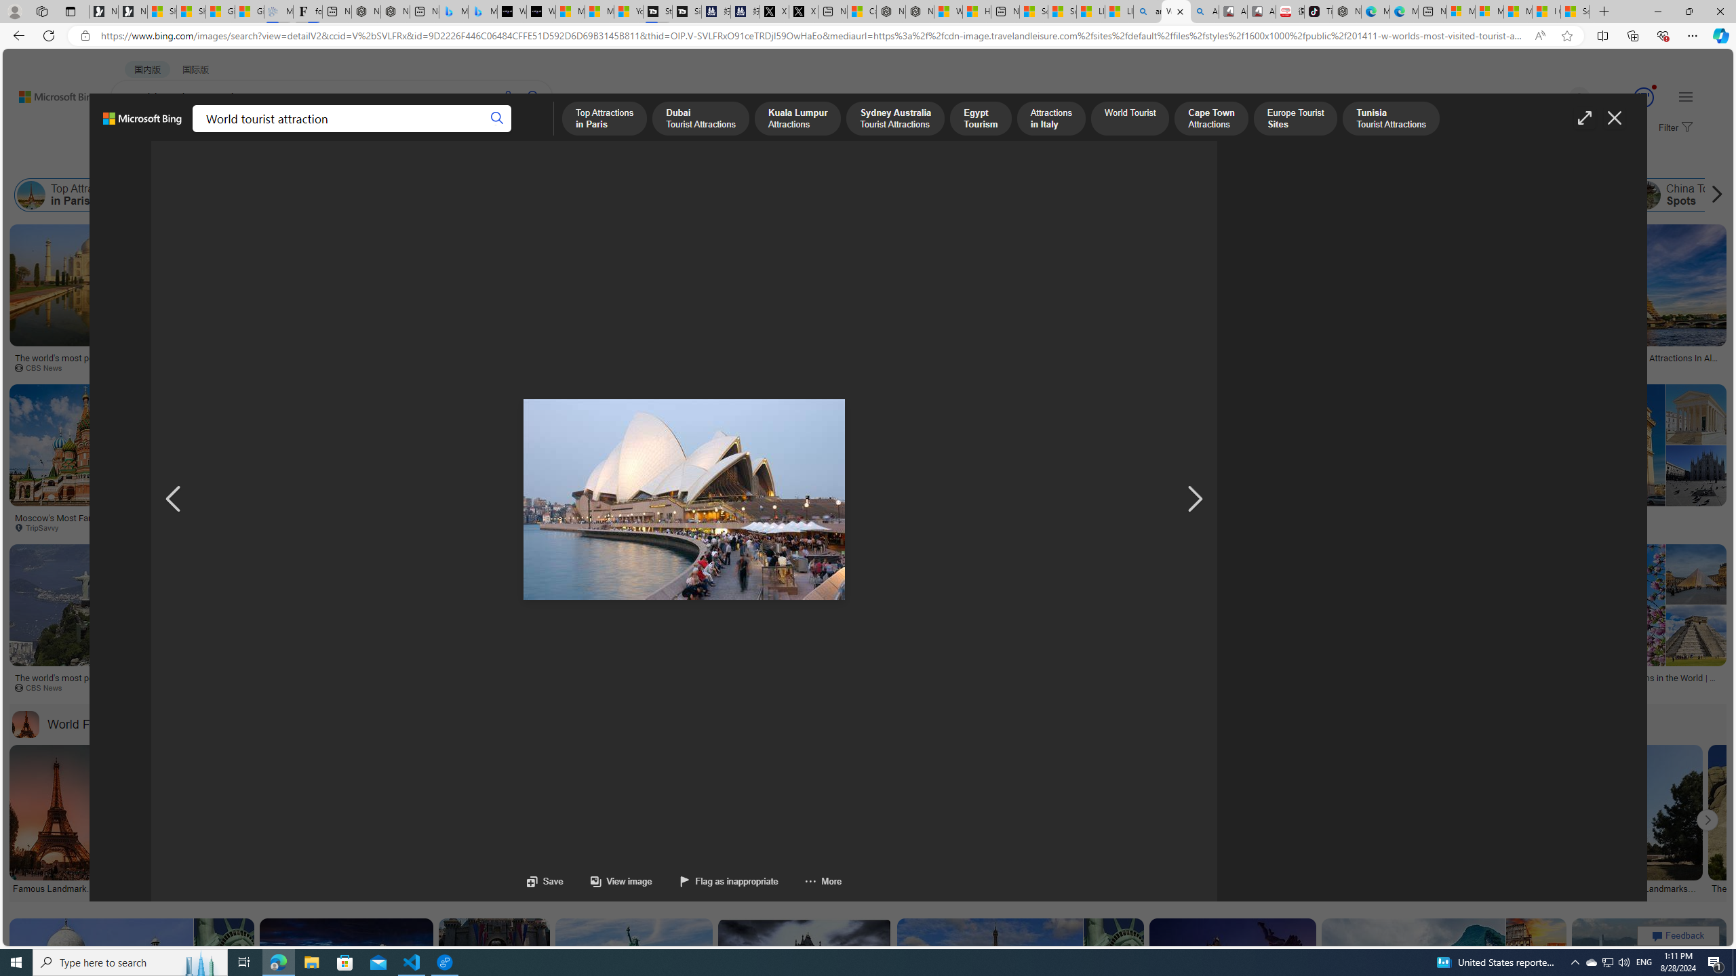  I want to click on WorldAtlas, so click(1576, 367).